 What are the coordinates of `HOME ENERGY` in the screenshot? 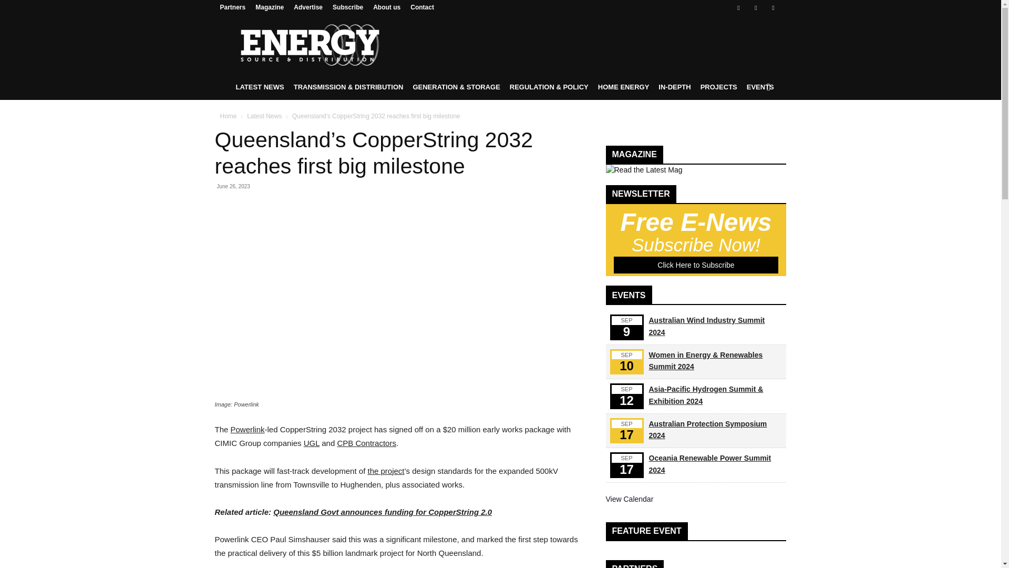 It's located at (623, 87).